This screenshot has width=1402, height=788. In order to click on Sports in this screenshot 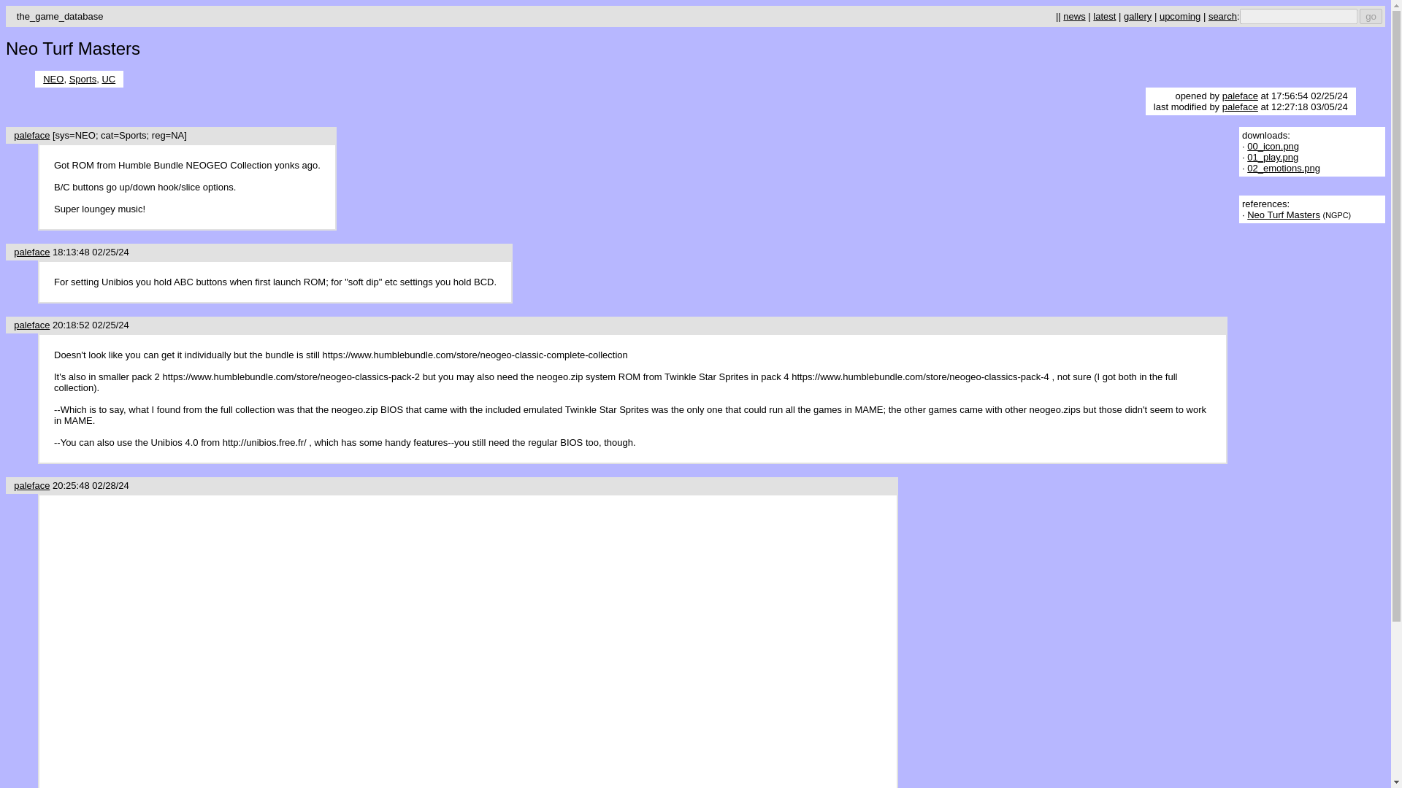, I will do `click(83, 79)`.